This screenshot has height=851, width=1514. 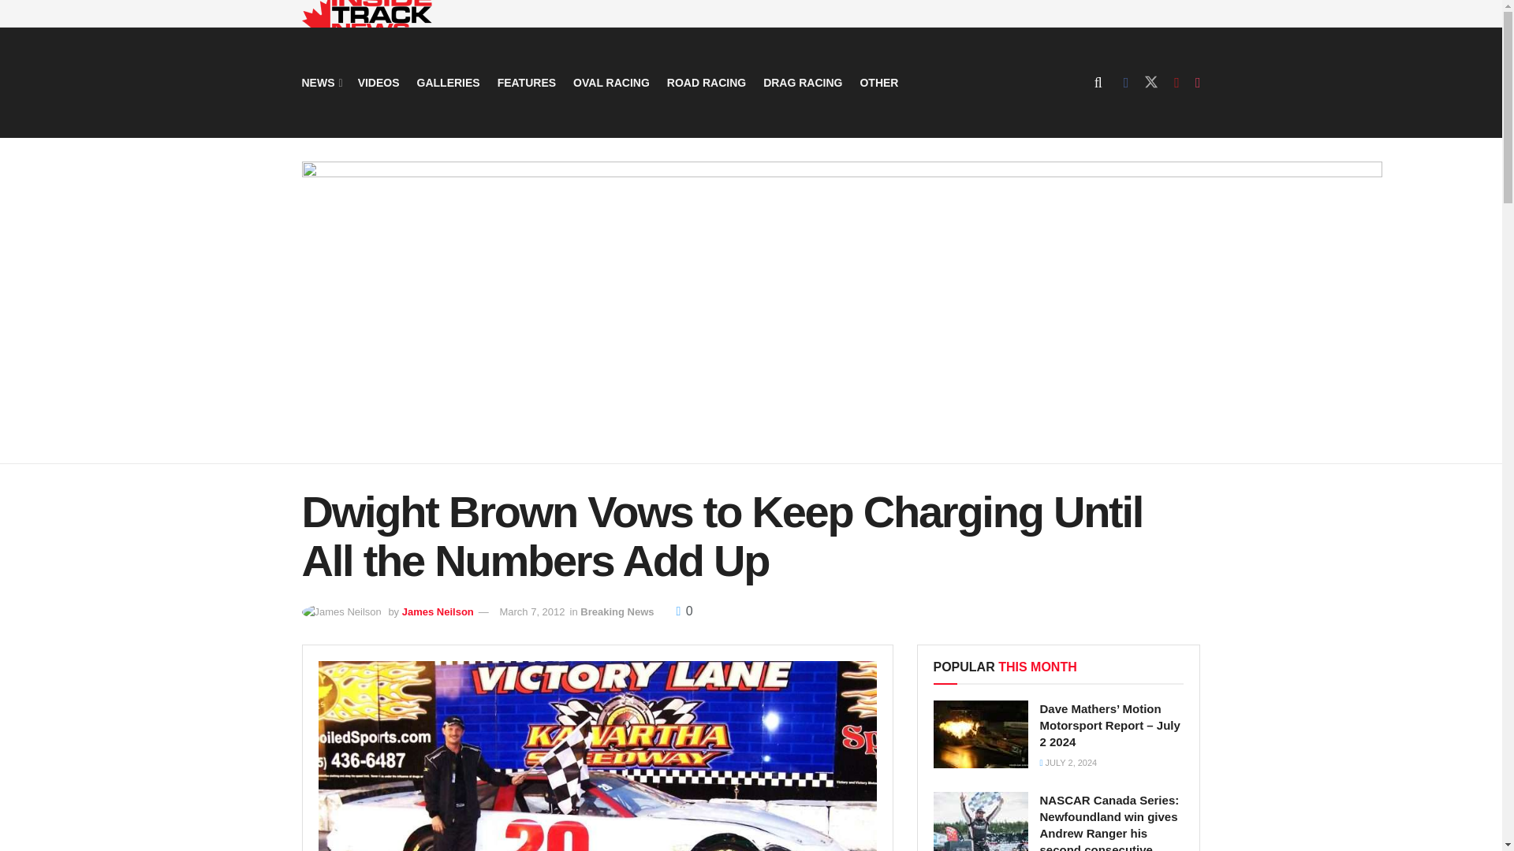 I want to click on NEWS, so click(x=320, y=82).